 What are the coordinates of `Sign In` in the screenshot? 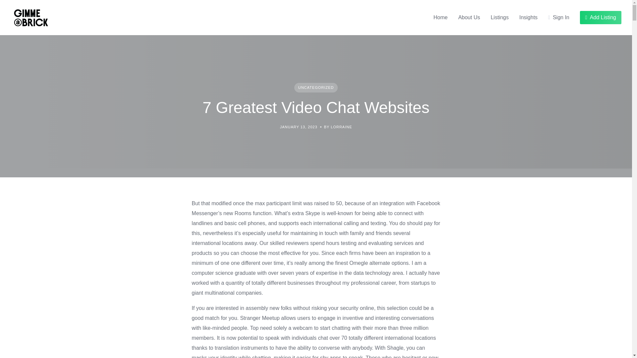 It's located at (559, 17).